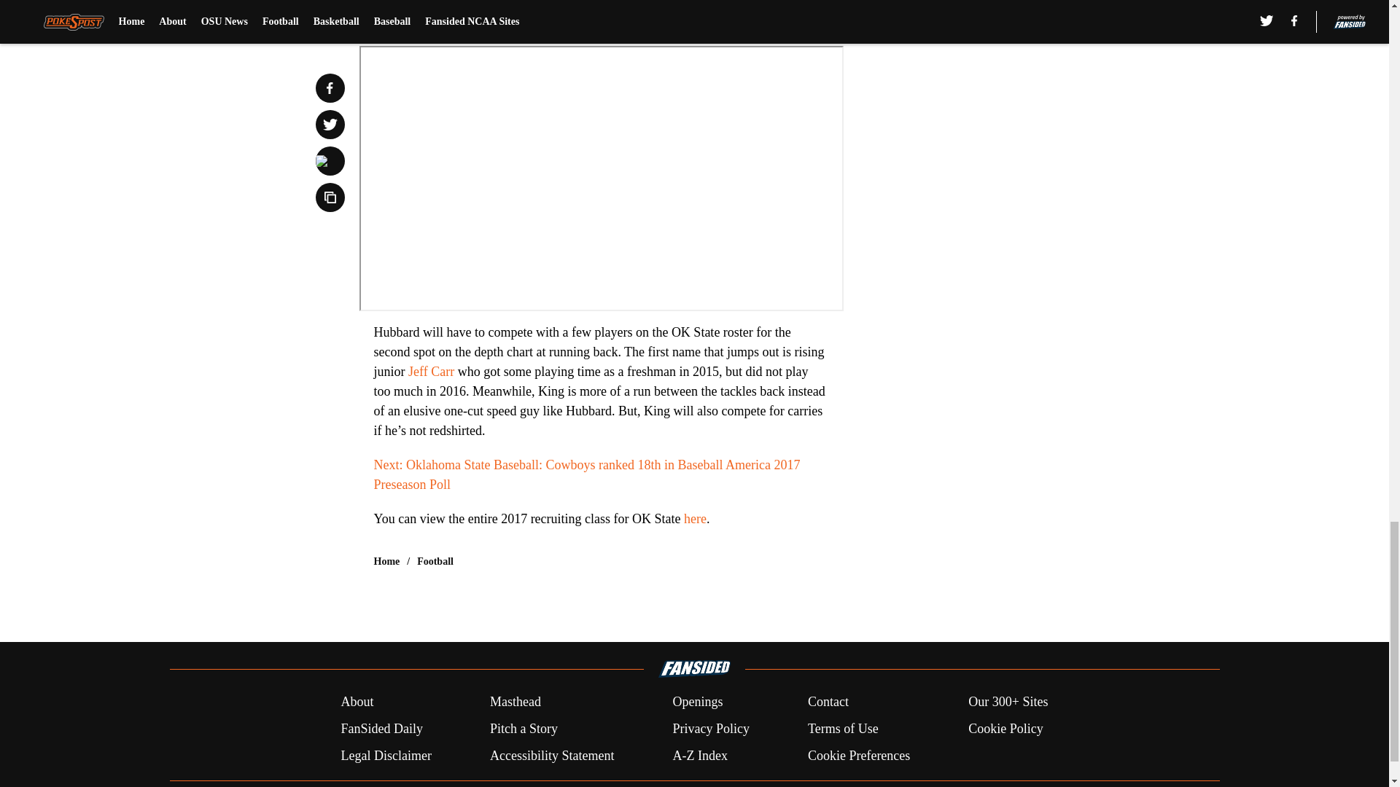 The image size is (1400, 787). What do you see at coordinates (697, 702) in the screenshot?
I see `Openings` at bounding box center [697, 702].